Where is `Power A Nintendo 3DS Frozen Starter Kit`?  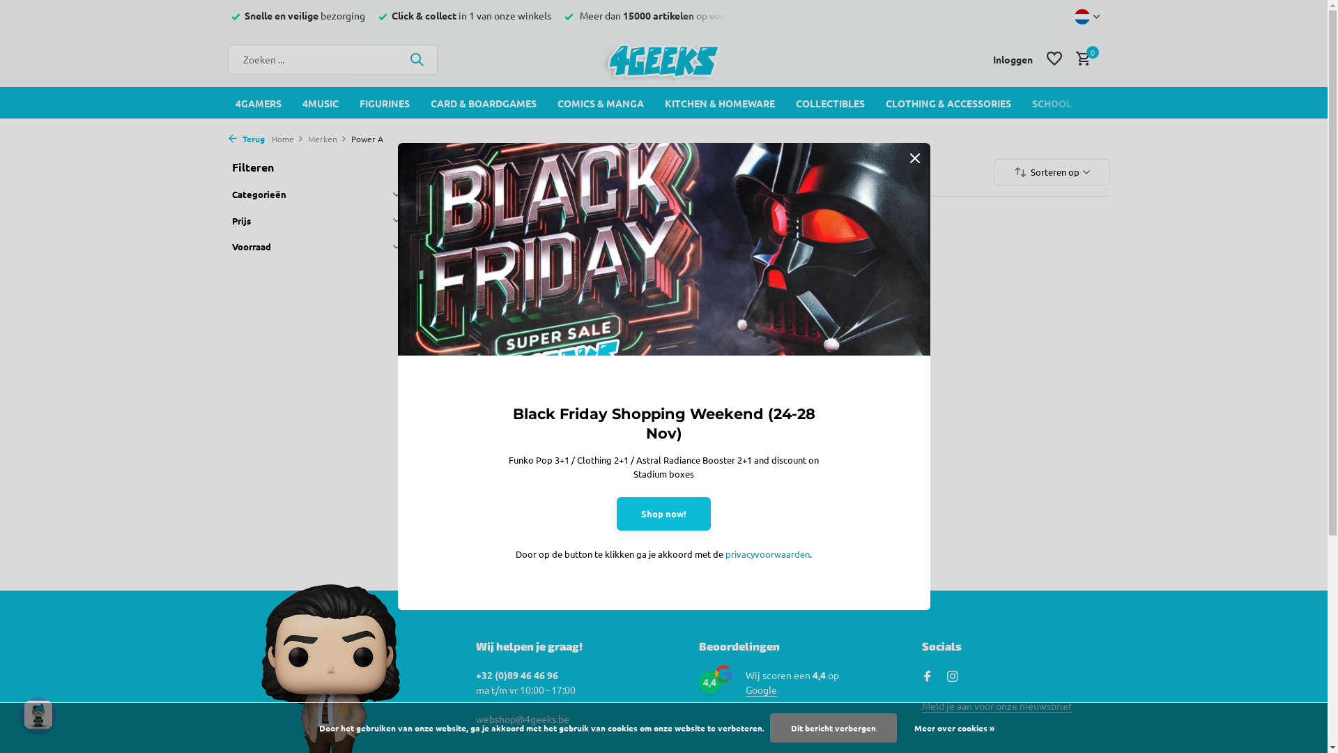
Power A Nintendo 3DS Frozen Starter Kit is located at coordinates (547, 450).